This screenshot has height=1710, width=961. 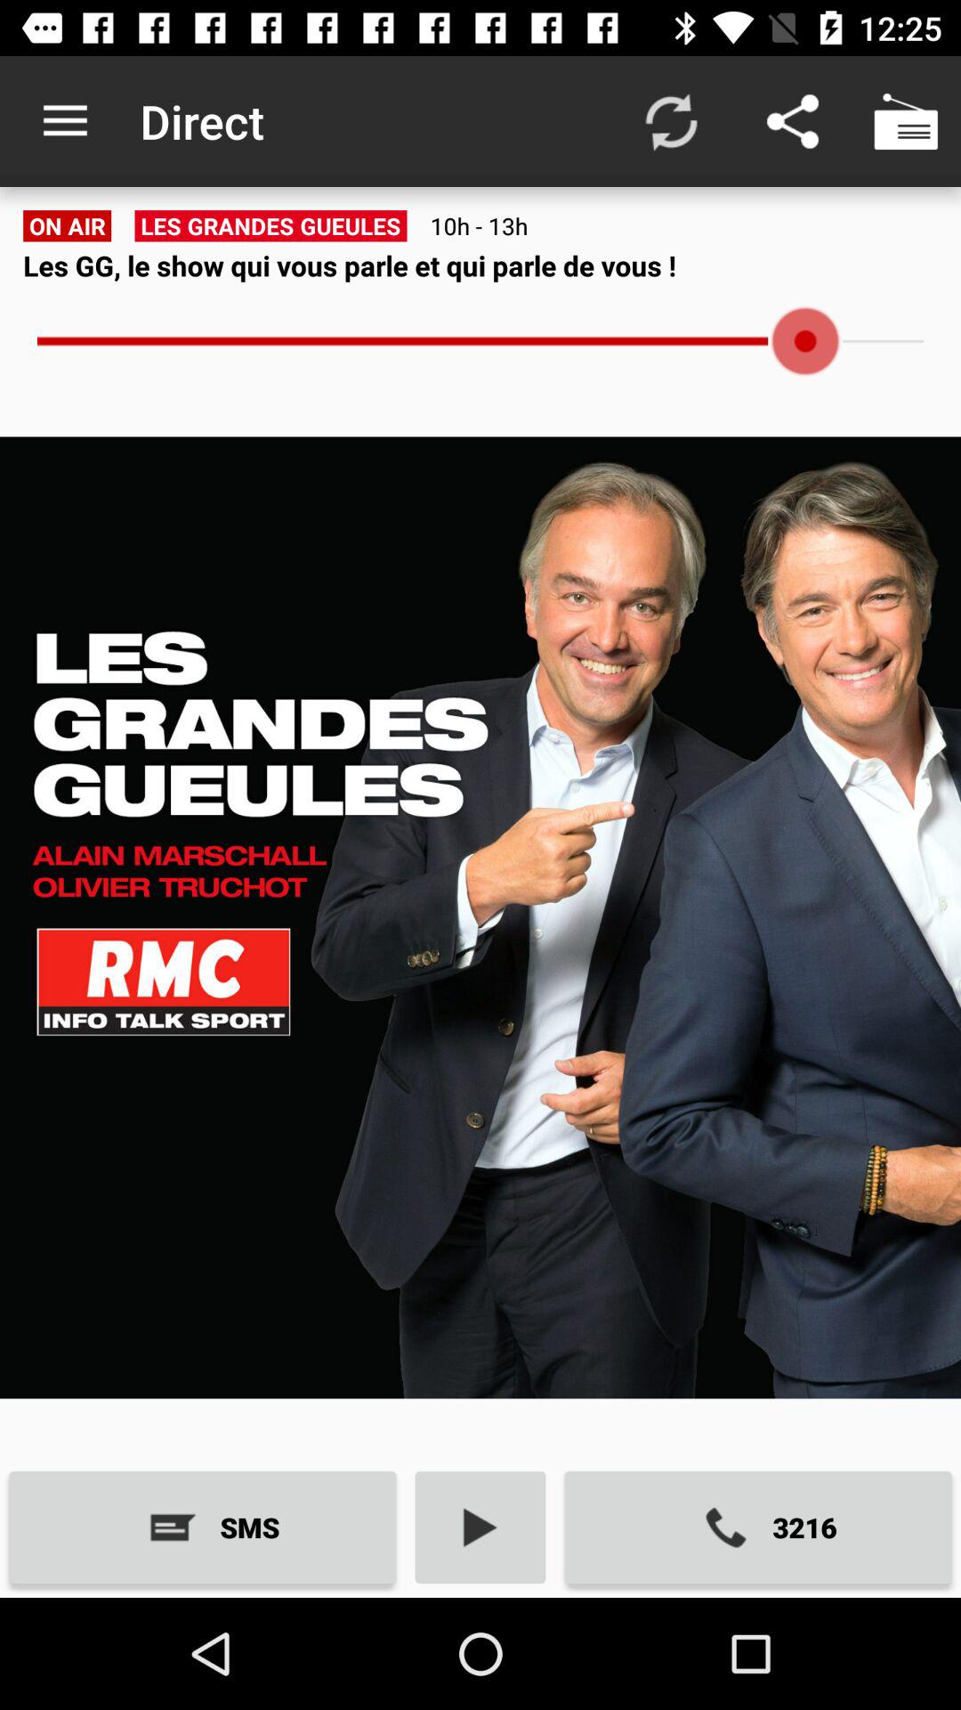 What do you see at coordinates (671, 121) in the screenshot?
I see `select the app to the right of the direct app` at bounding box center [671, 121].